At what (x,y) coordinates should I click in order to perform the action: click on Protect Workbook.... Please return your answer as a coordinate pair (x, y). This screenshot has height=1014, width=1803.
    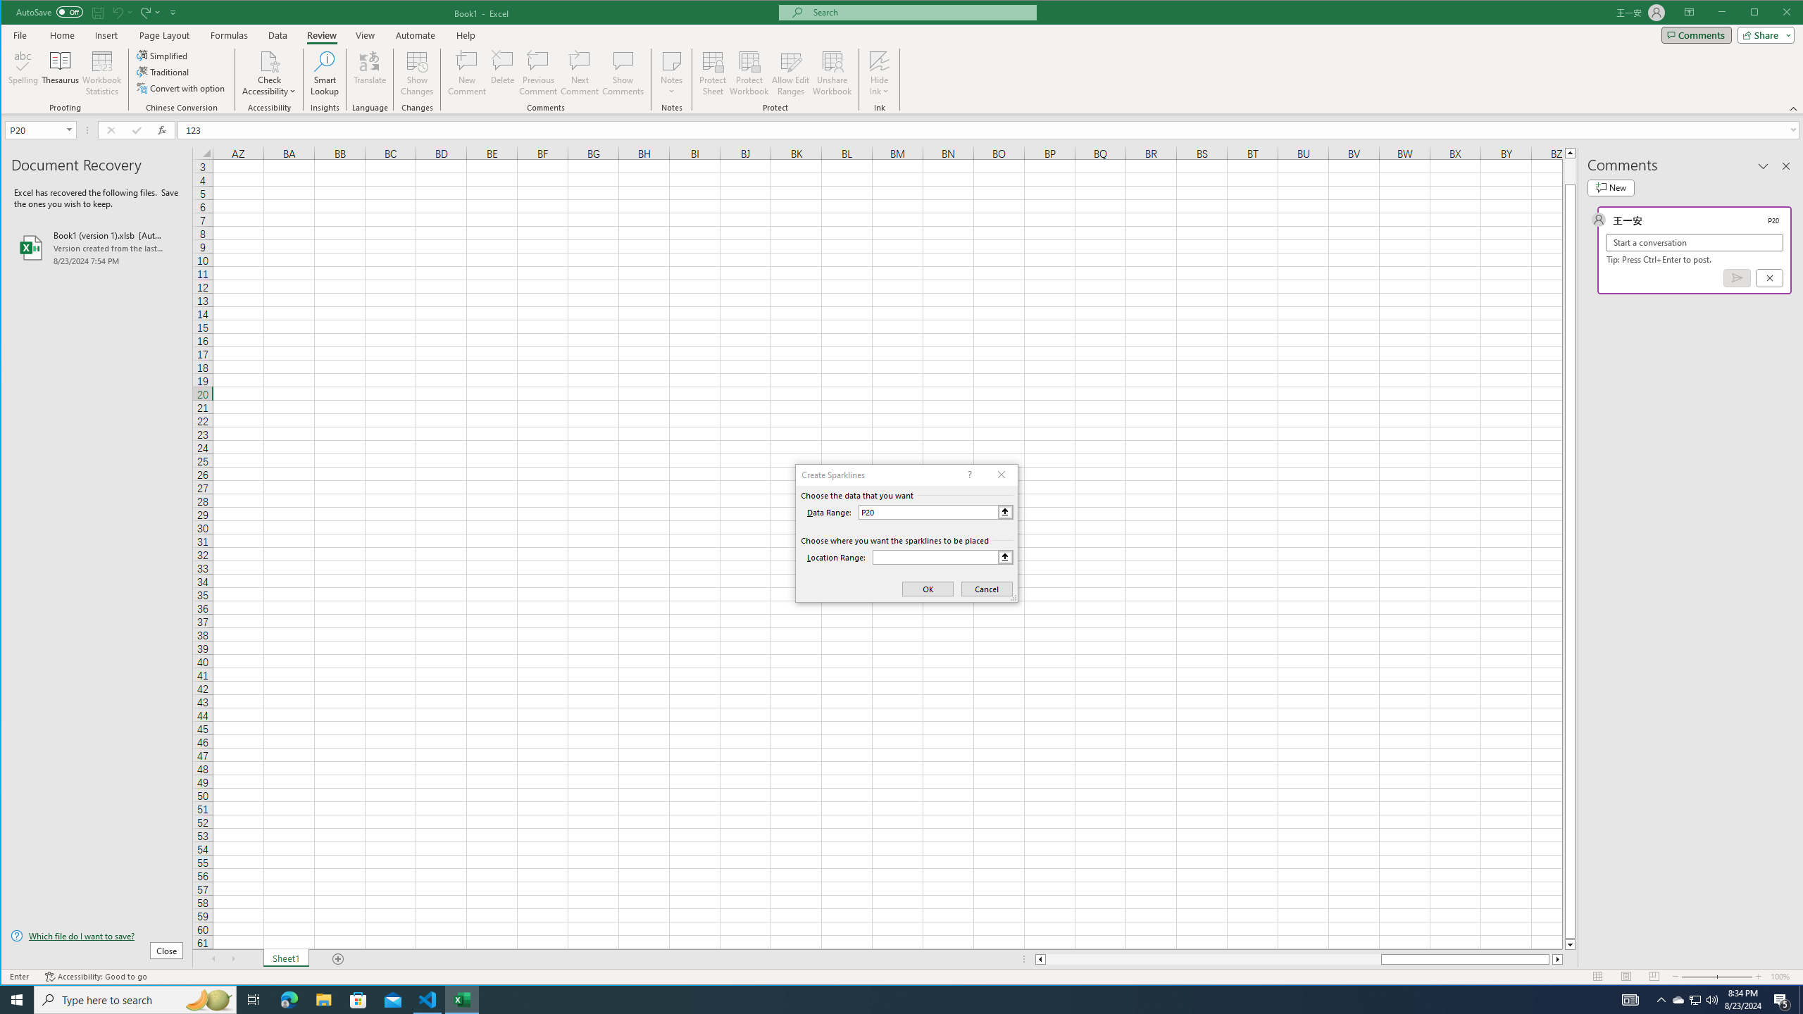
    Looking at the image, I should click on (749, 73).